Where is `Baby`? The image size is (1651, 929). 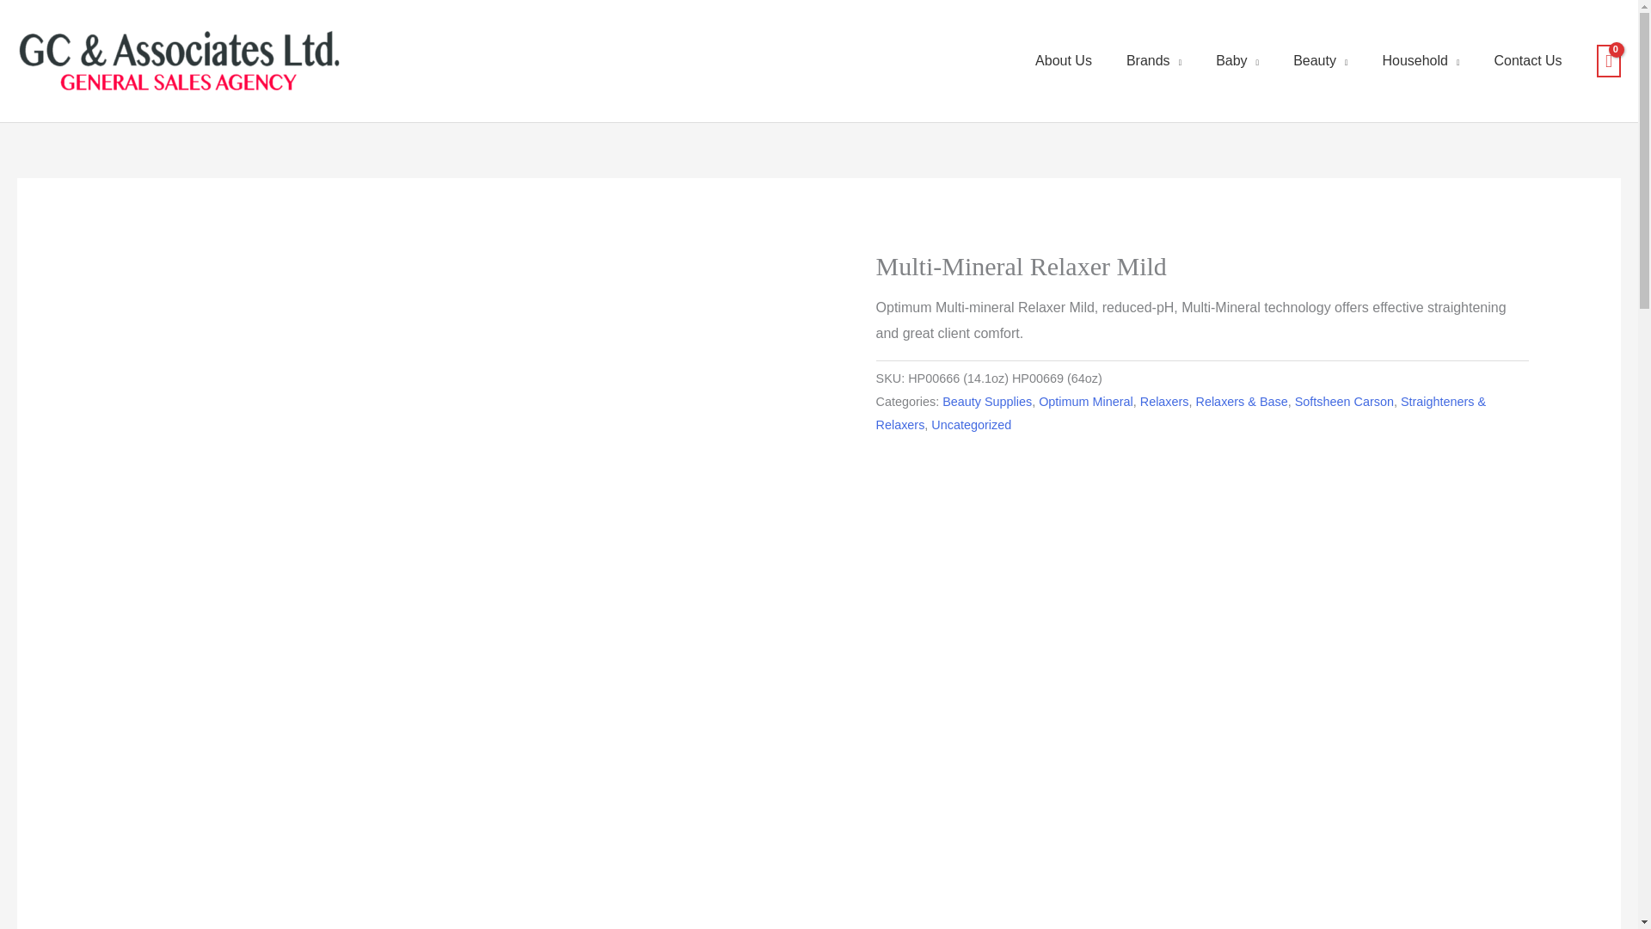
Baby is located at coordinates (1237, 60).